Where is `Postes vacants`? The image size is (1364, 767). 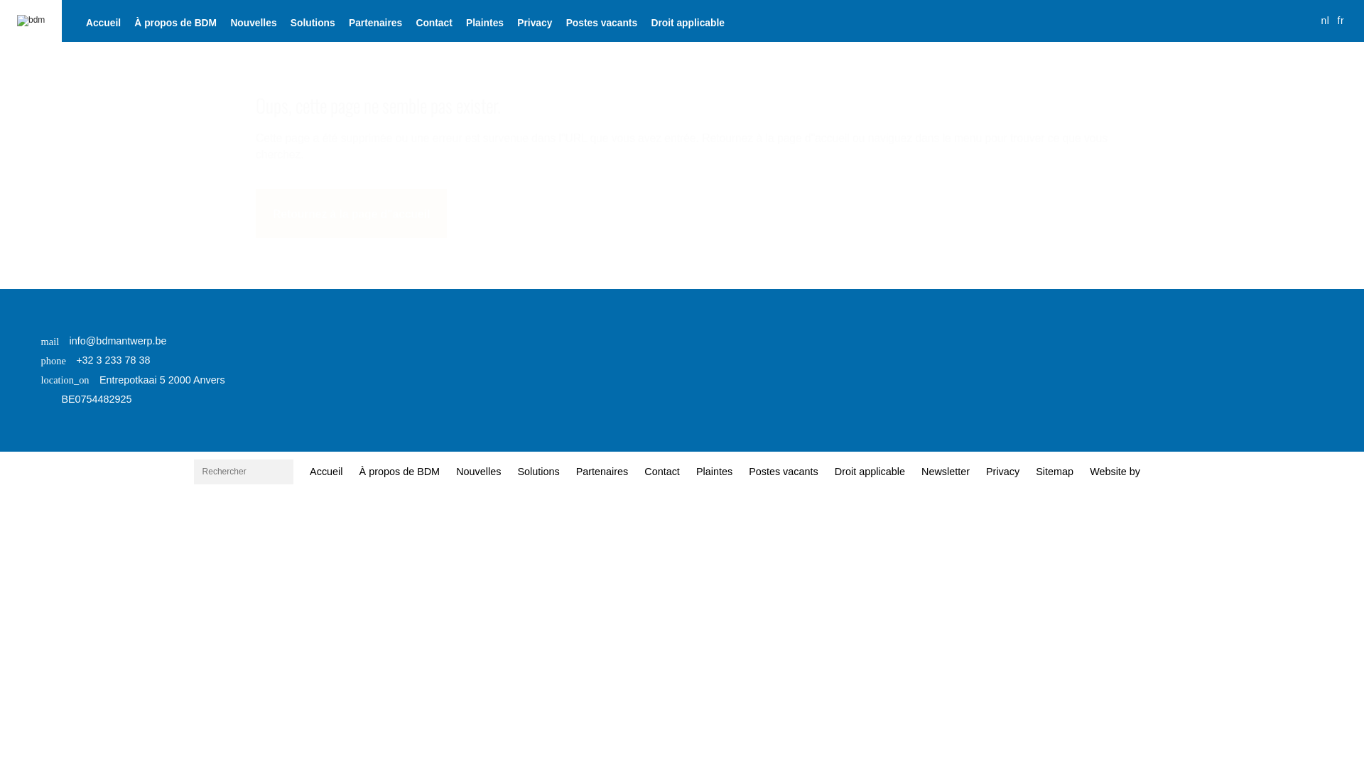
Postes vacants is located at coordinates (784, 472).